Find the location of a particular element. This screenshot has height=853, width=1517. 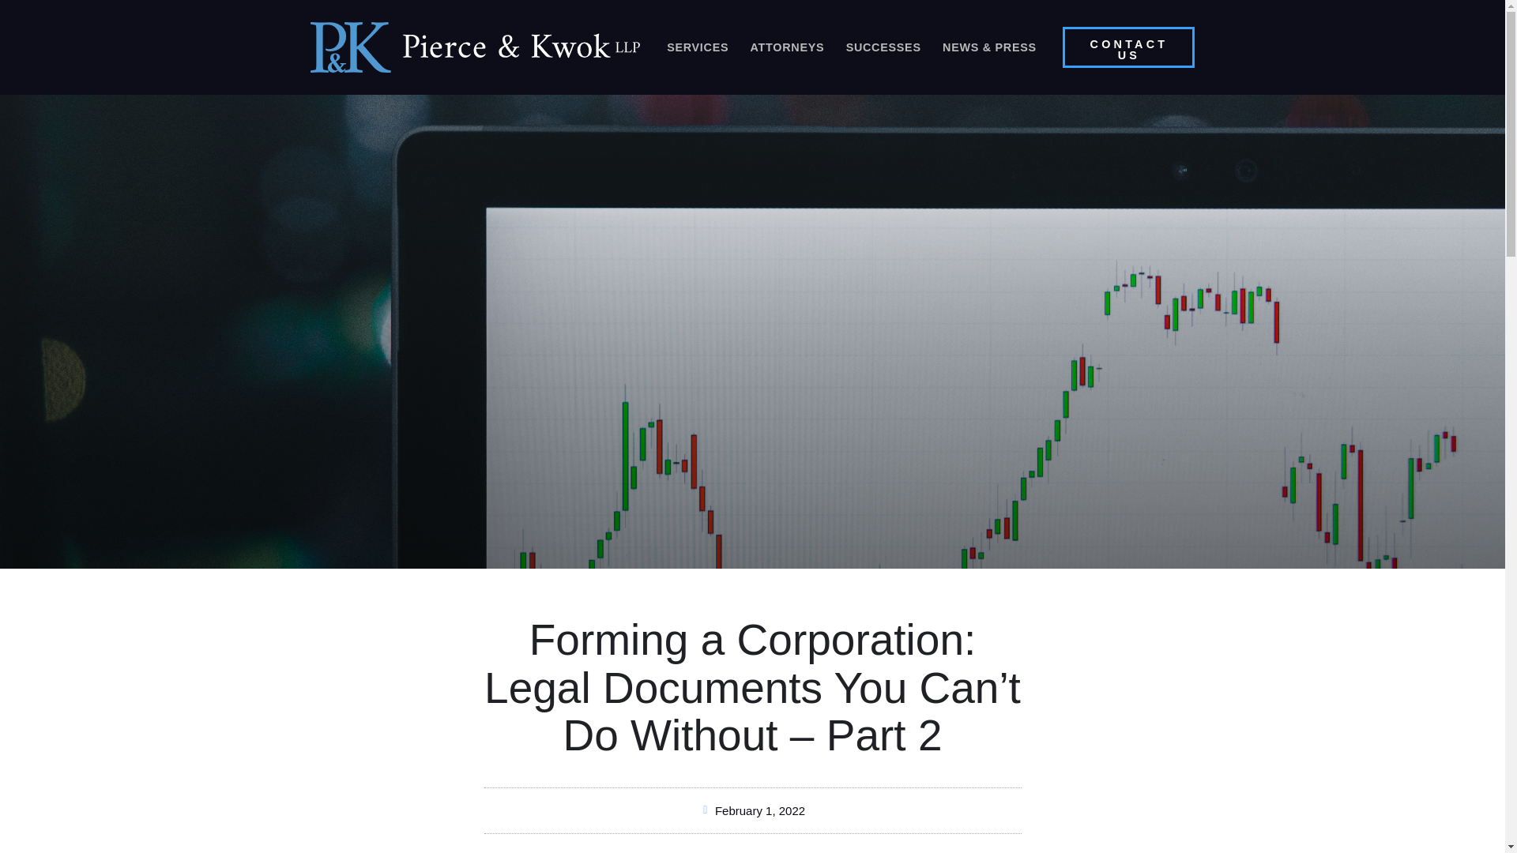

SUCCESSES is located at coordinates (883, 47).